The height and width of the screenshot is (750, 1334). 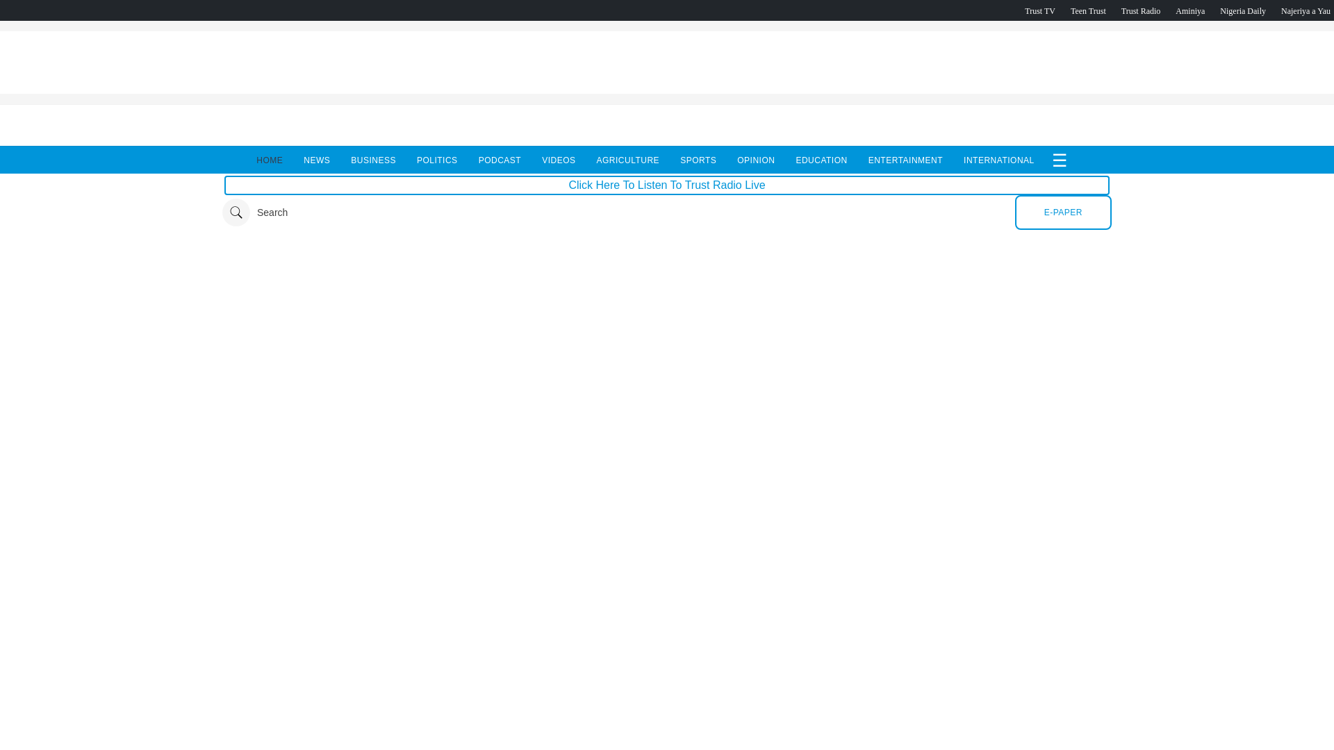 What do you see at coordinates (667, 212) in the screenshot?
I see `Dailytrust` at bounding box center [667, 212].